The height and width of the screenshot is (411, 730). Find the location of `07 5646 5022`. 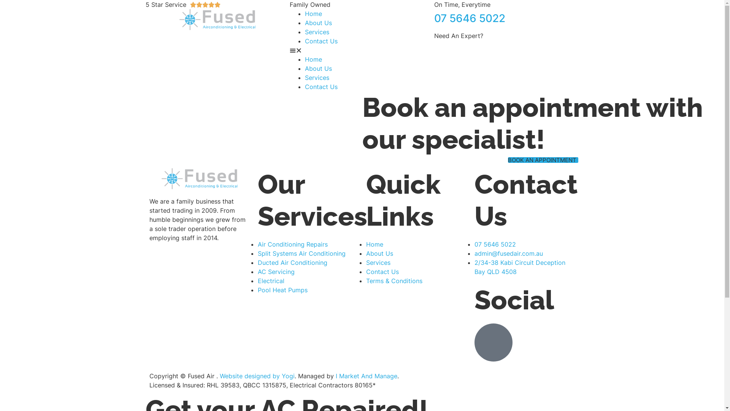

07 5646 5022 is located at coordinates (495, 244).